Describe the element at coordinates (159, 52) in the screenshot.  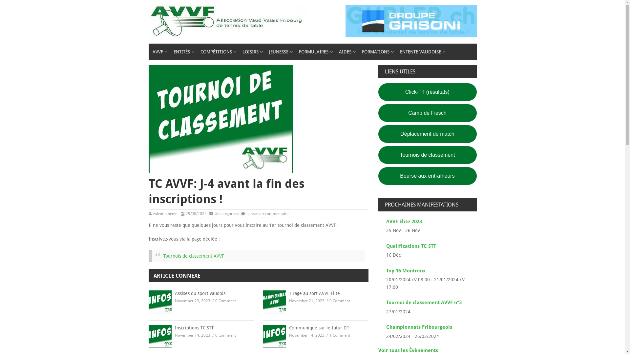
I see `AVVF` at that location.